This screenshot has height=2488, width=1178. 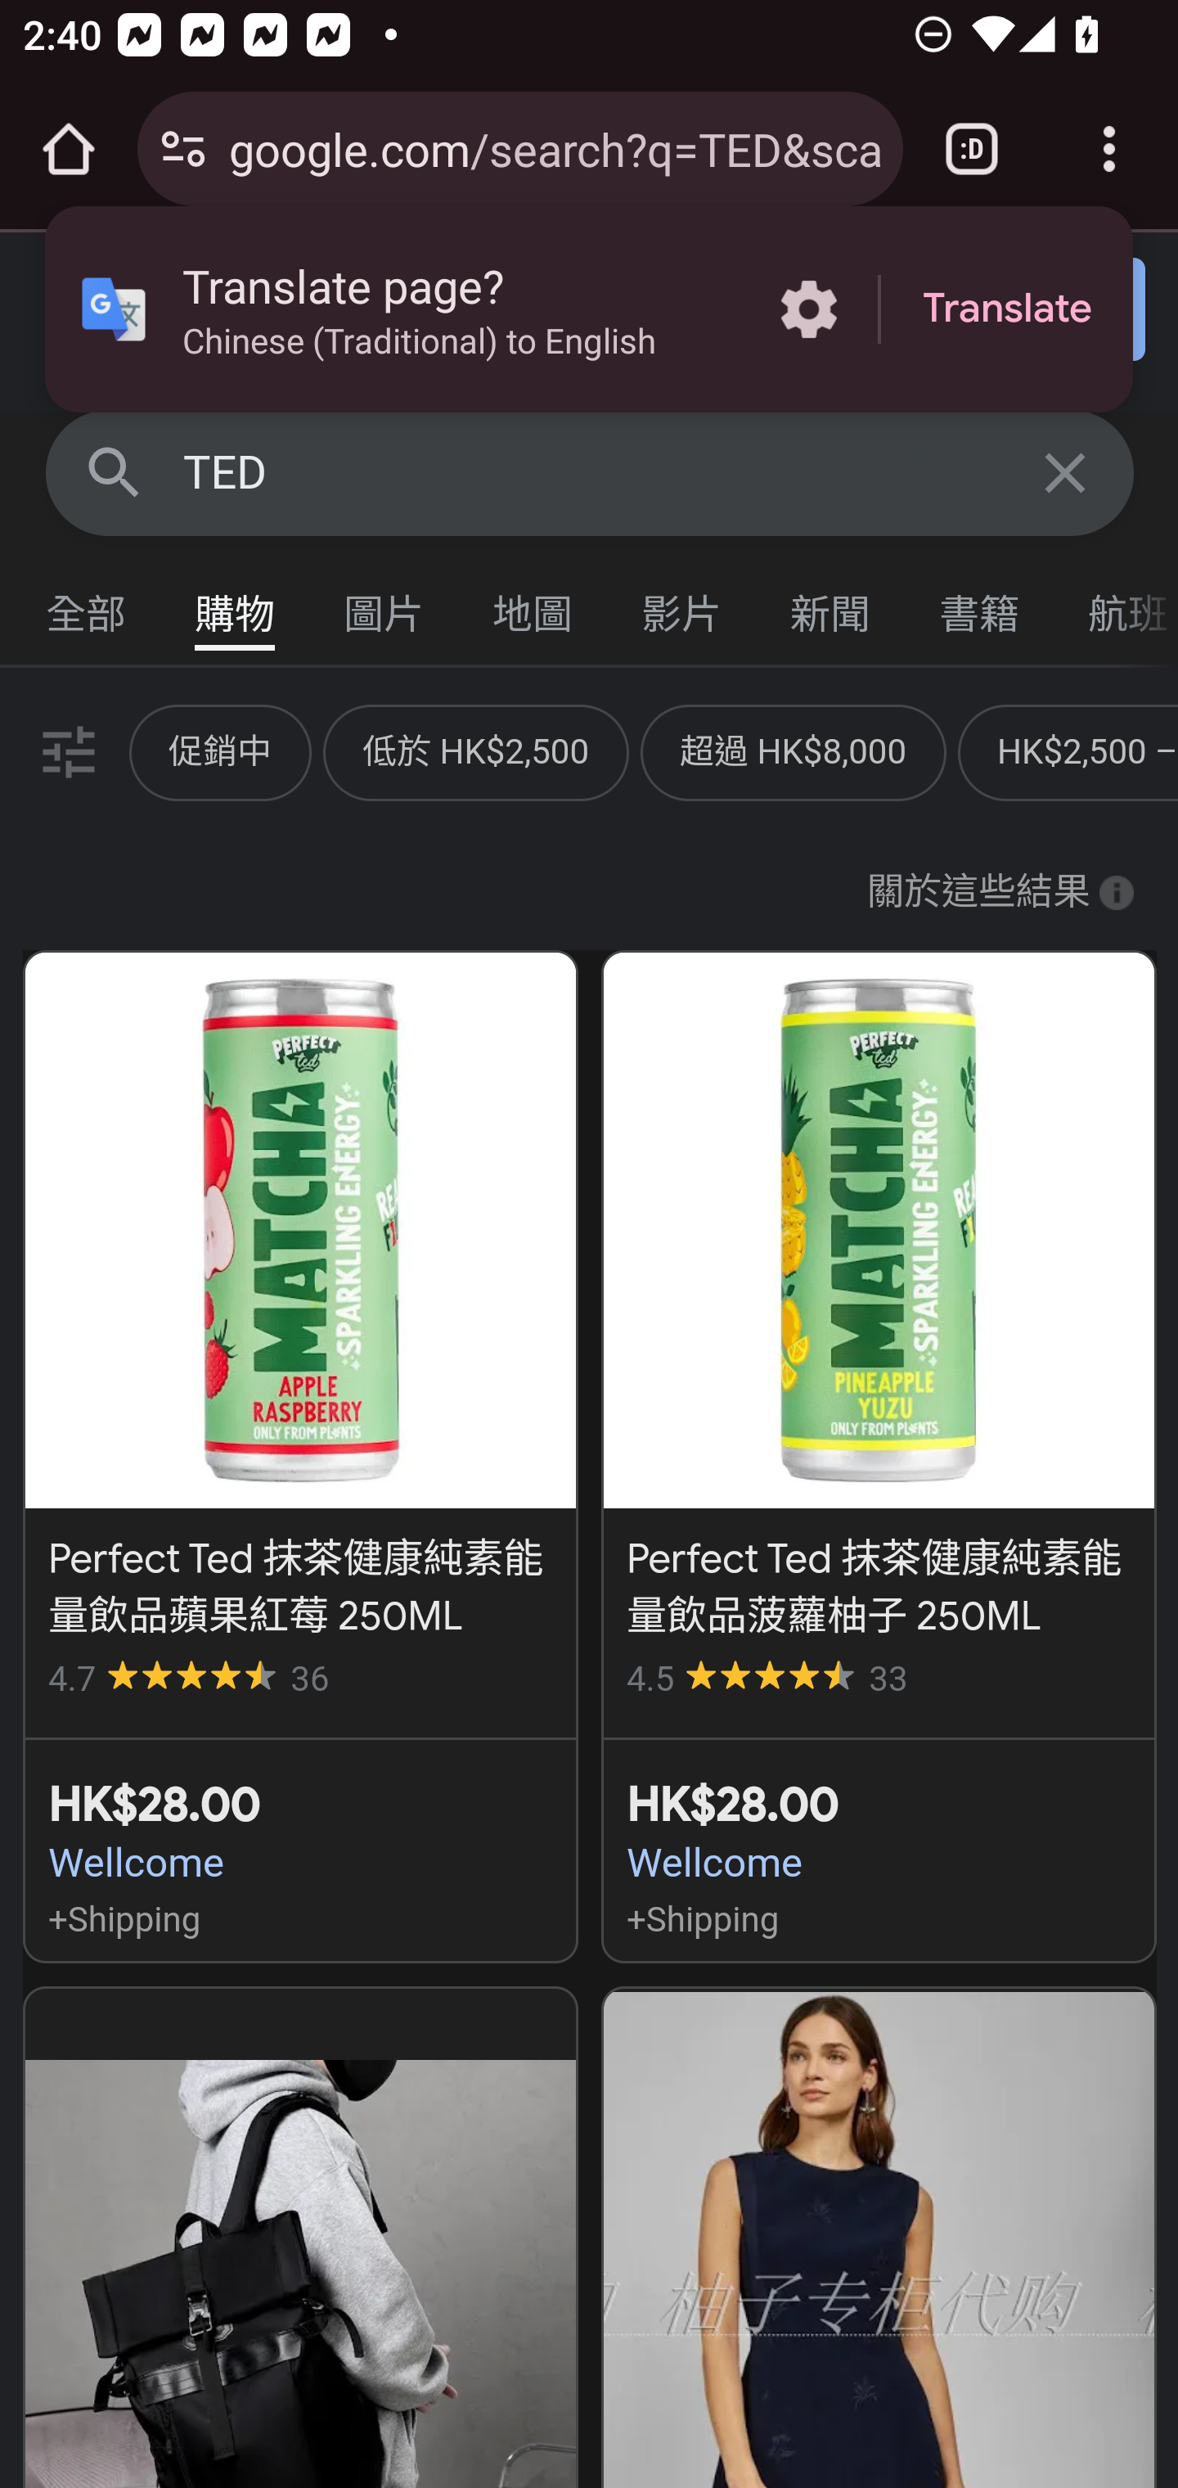 What do you see at coordinates (591, 473) in the screenshot?
I see `TED` at bounding box center [591, 473].